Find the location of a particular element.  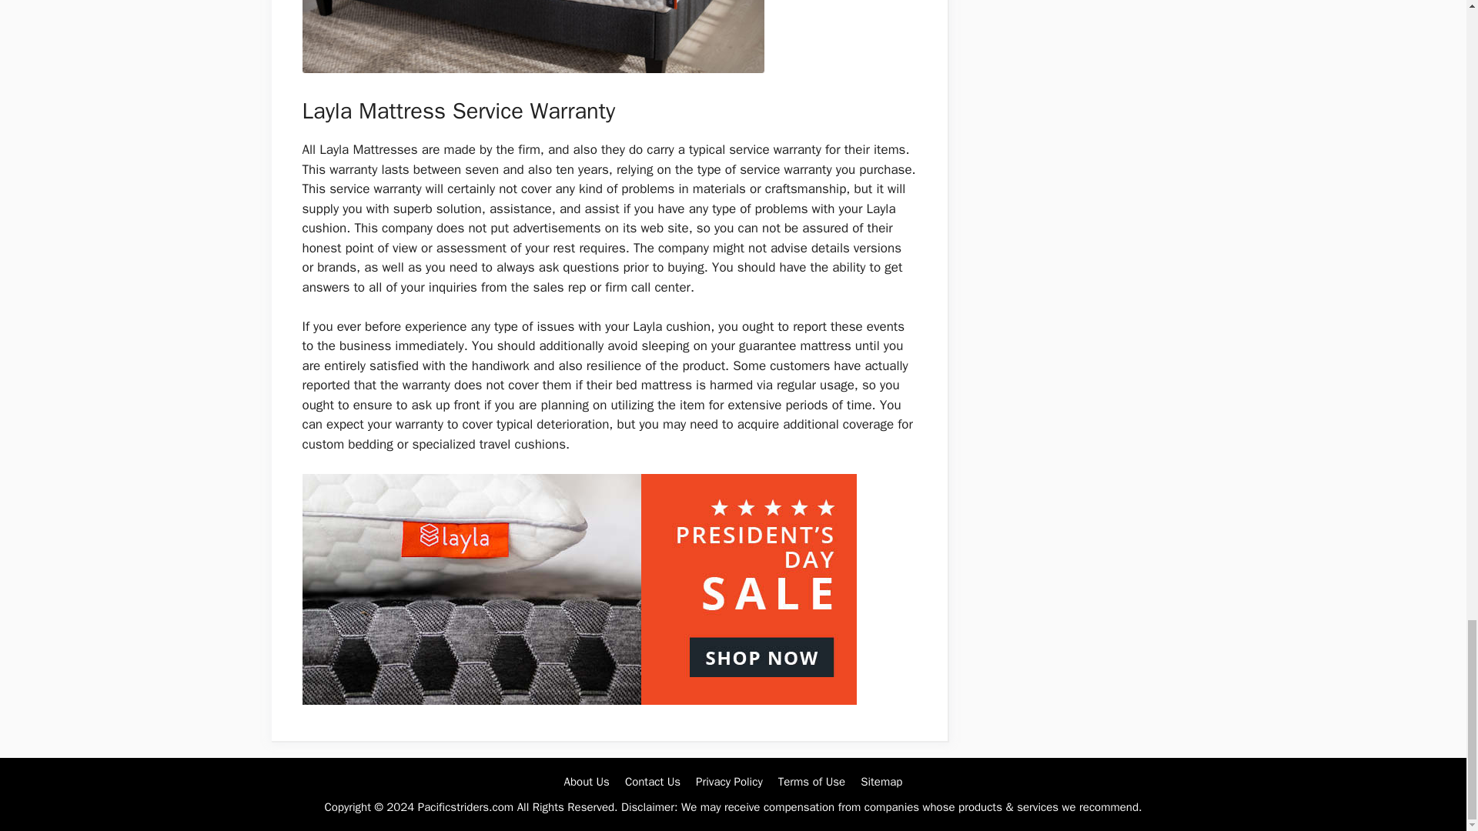

About Us is located at coordinates (587, 781).